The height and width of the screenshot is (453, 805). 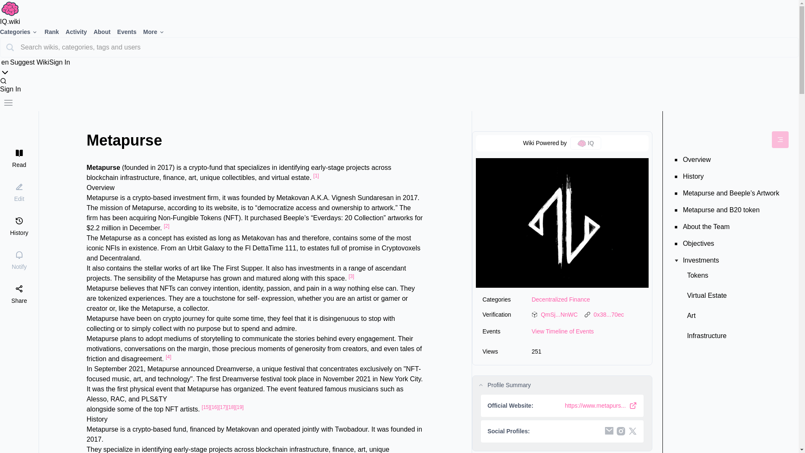 What do you see at coordinates (80, 31) in the screenshot?
I see `Activity` at bounding box center [80, 31].